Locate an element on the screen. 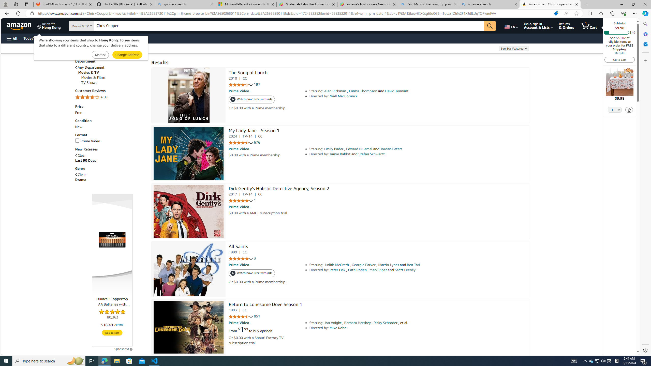 The height and width of the screenshot is (366, 651). Open Menu is located at coordinates (12, 39).